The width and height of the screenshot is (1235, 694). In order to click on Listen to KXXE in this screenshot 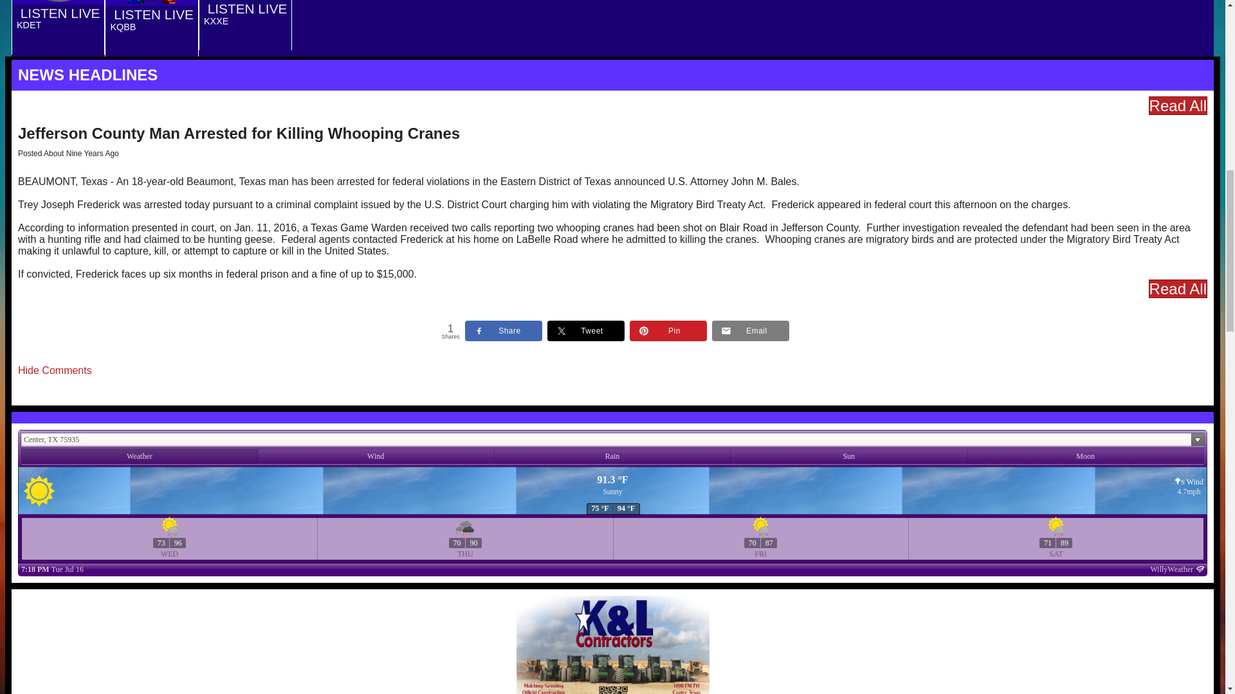, I will do `click(244, 8)`.